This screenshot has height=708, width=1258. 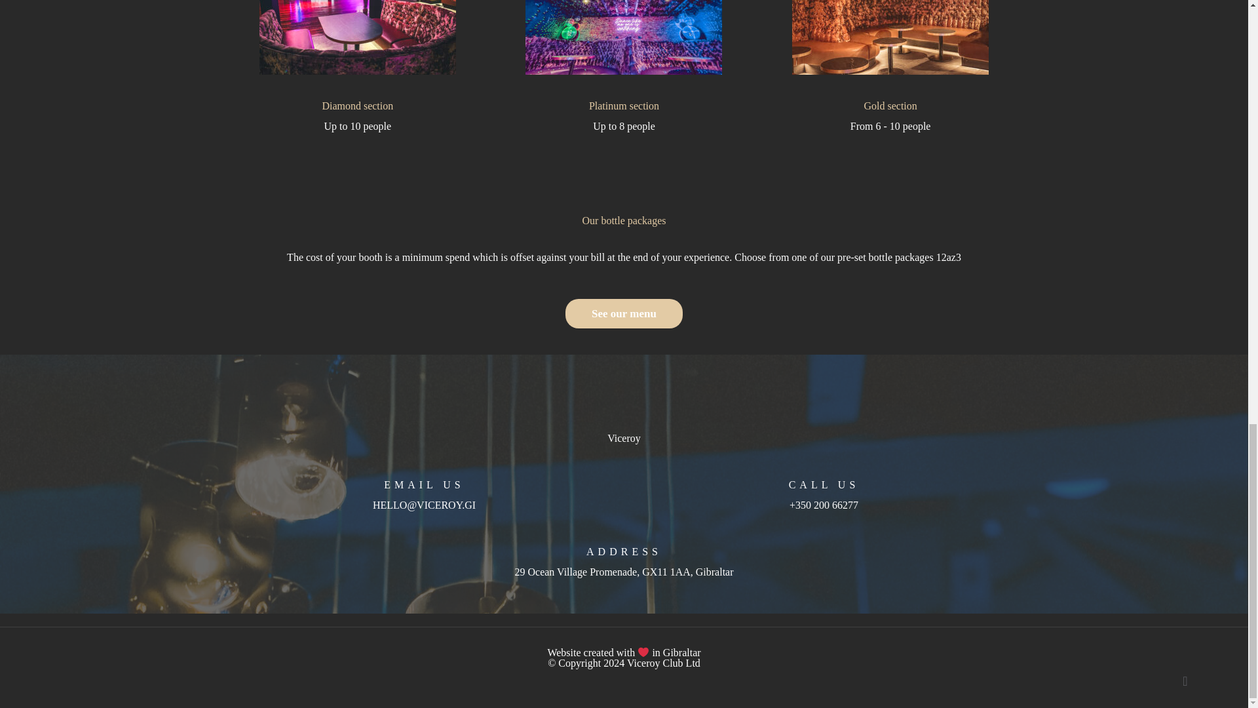 I want to click on See our menu, so click(x=624, y=313).